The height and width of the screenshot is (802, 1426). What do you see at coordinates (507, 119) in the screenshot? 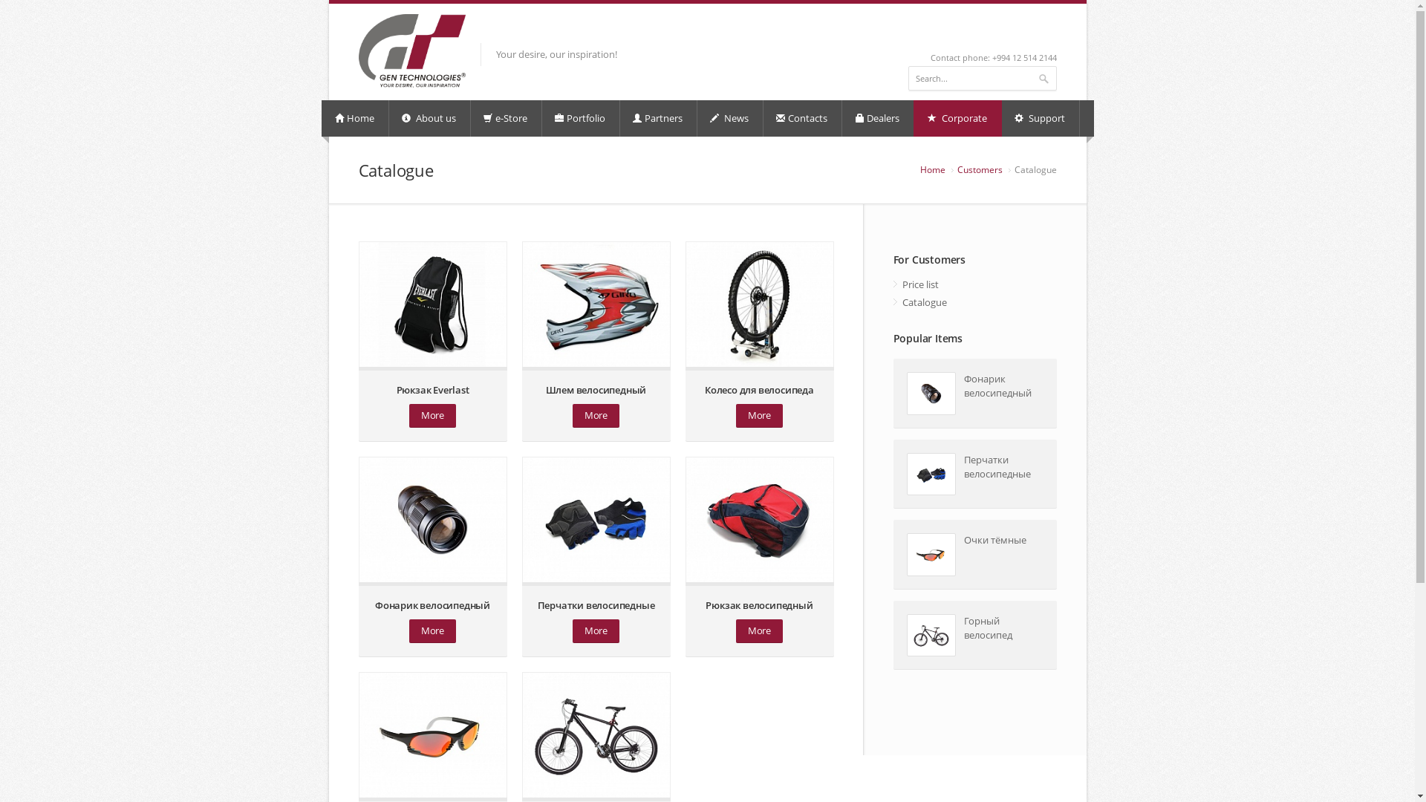
I see `e-Store` at bounding box center [507, 119].